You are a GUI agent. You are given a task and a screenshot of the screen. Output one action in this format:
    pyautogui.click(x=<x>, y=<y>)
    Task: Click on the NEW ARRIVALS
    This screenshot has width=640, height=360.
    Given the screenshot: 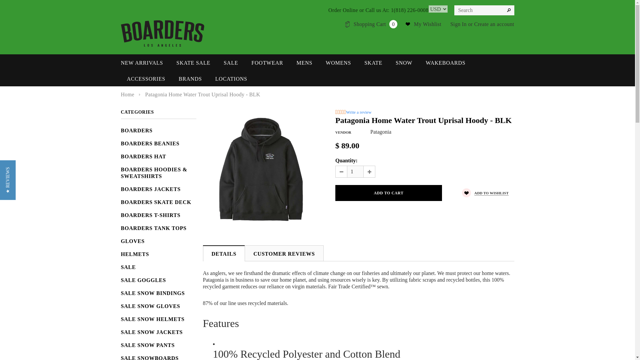 What is the action you would take?
    pyautogui.click(x=142, y=63)
    